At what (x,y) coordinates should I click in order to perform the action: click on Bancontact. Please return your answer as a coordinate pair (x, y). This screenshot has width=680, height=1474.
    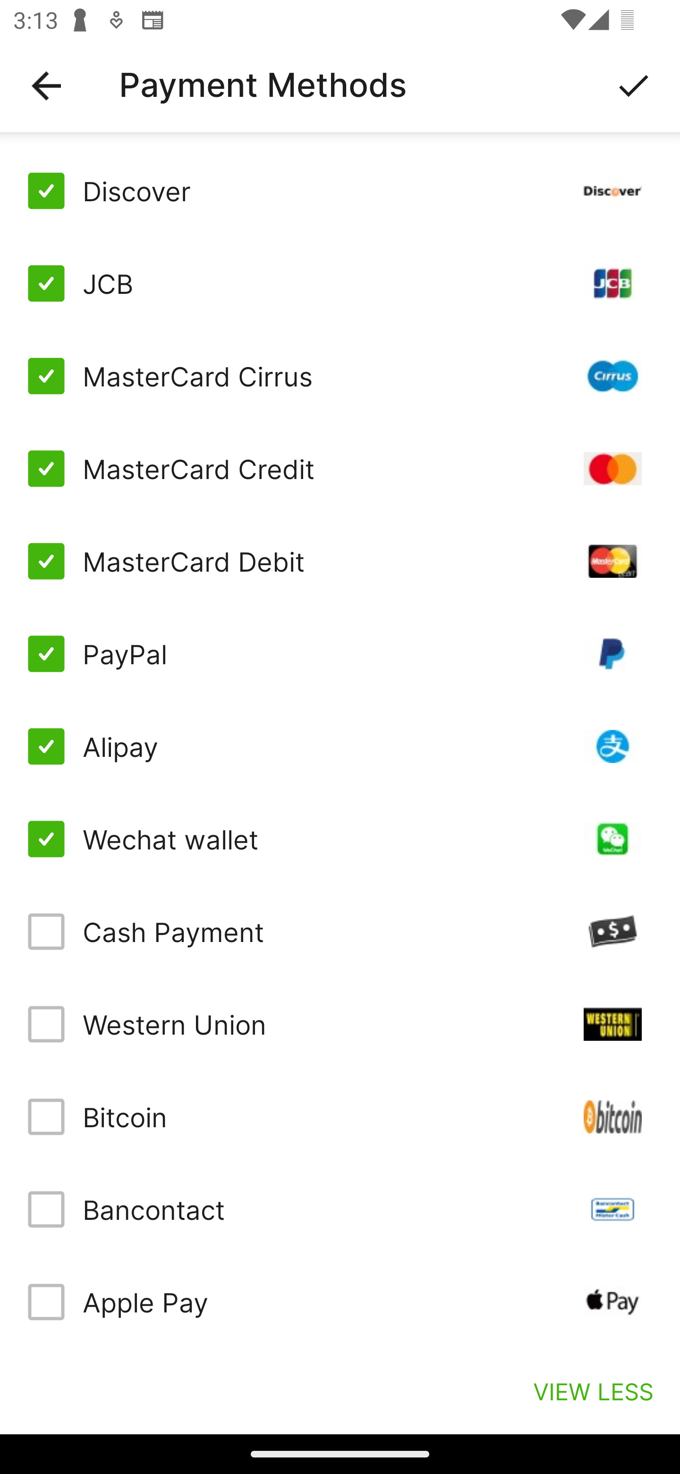
    Looking at the image, I should click on (340, 1209).